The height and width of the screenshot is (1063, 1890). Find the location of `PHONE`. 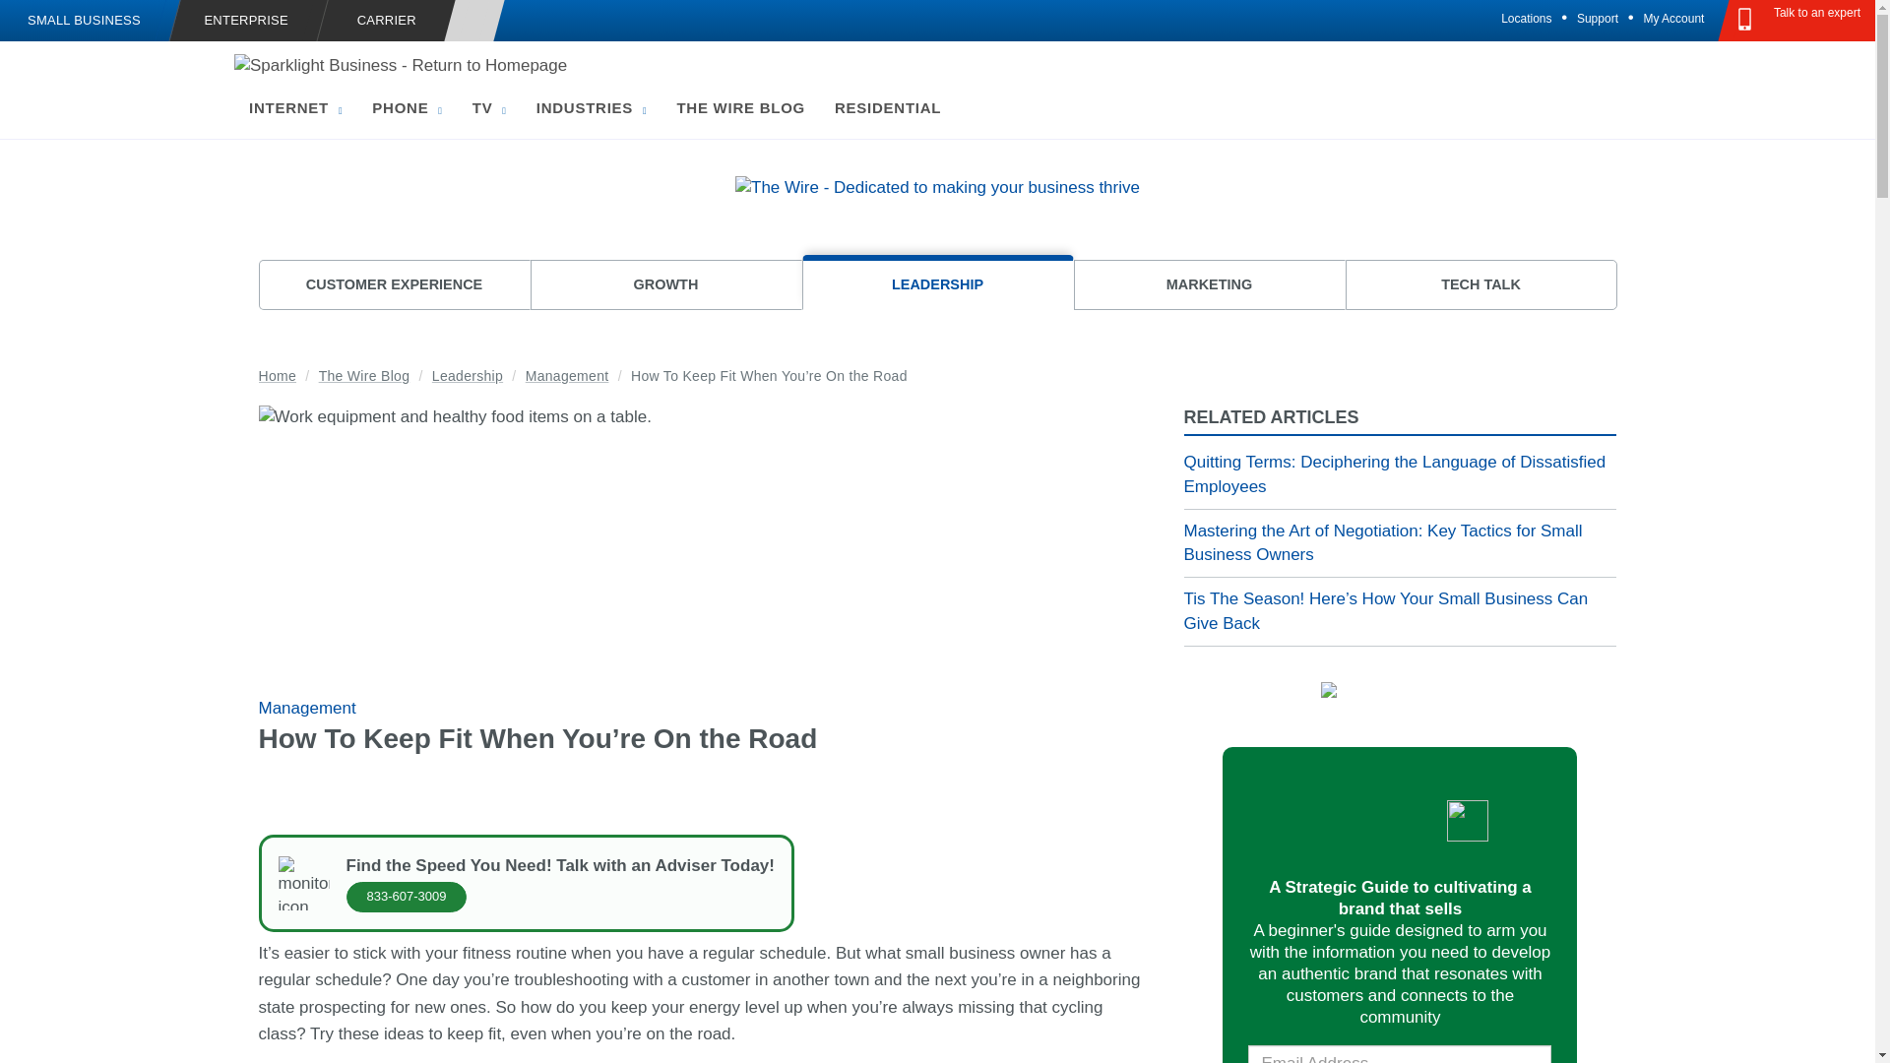

PHONE is located at coordinates (407, 108).